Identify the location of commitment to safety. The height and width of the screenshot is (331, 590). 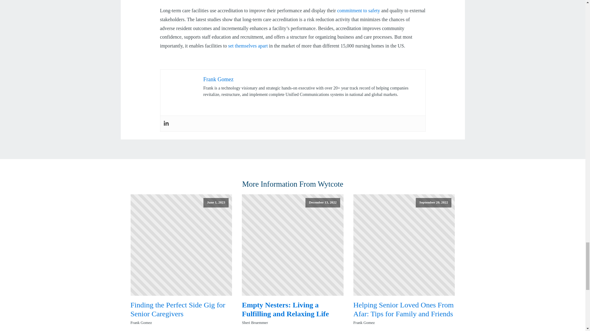
(358, 10).